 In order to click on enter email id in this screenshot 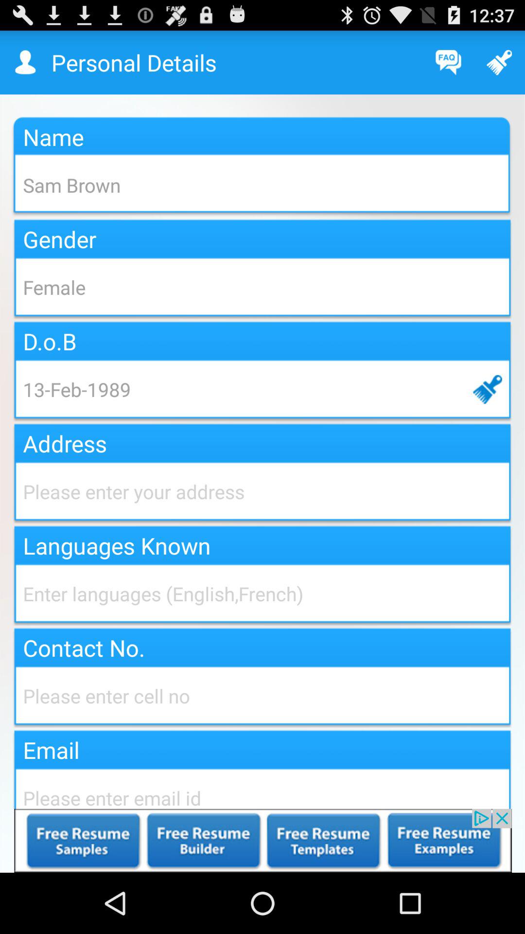, I will do `click(262, 787)`.